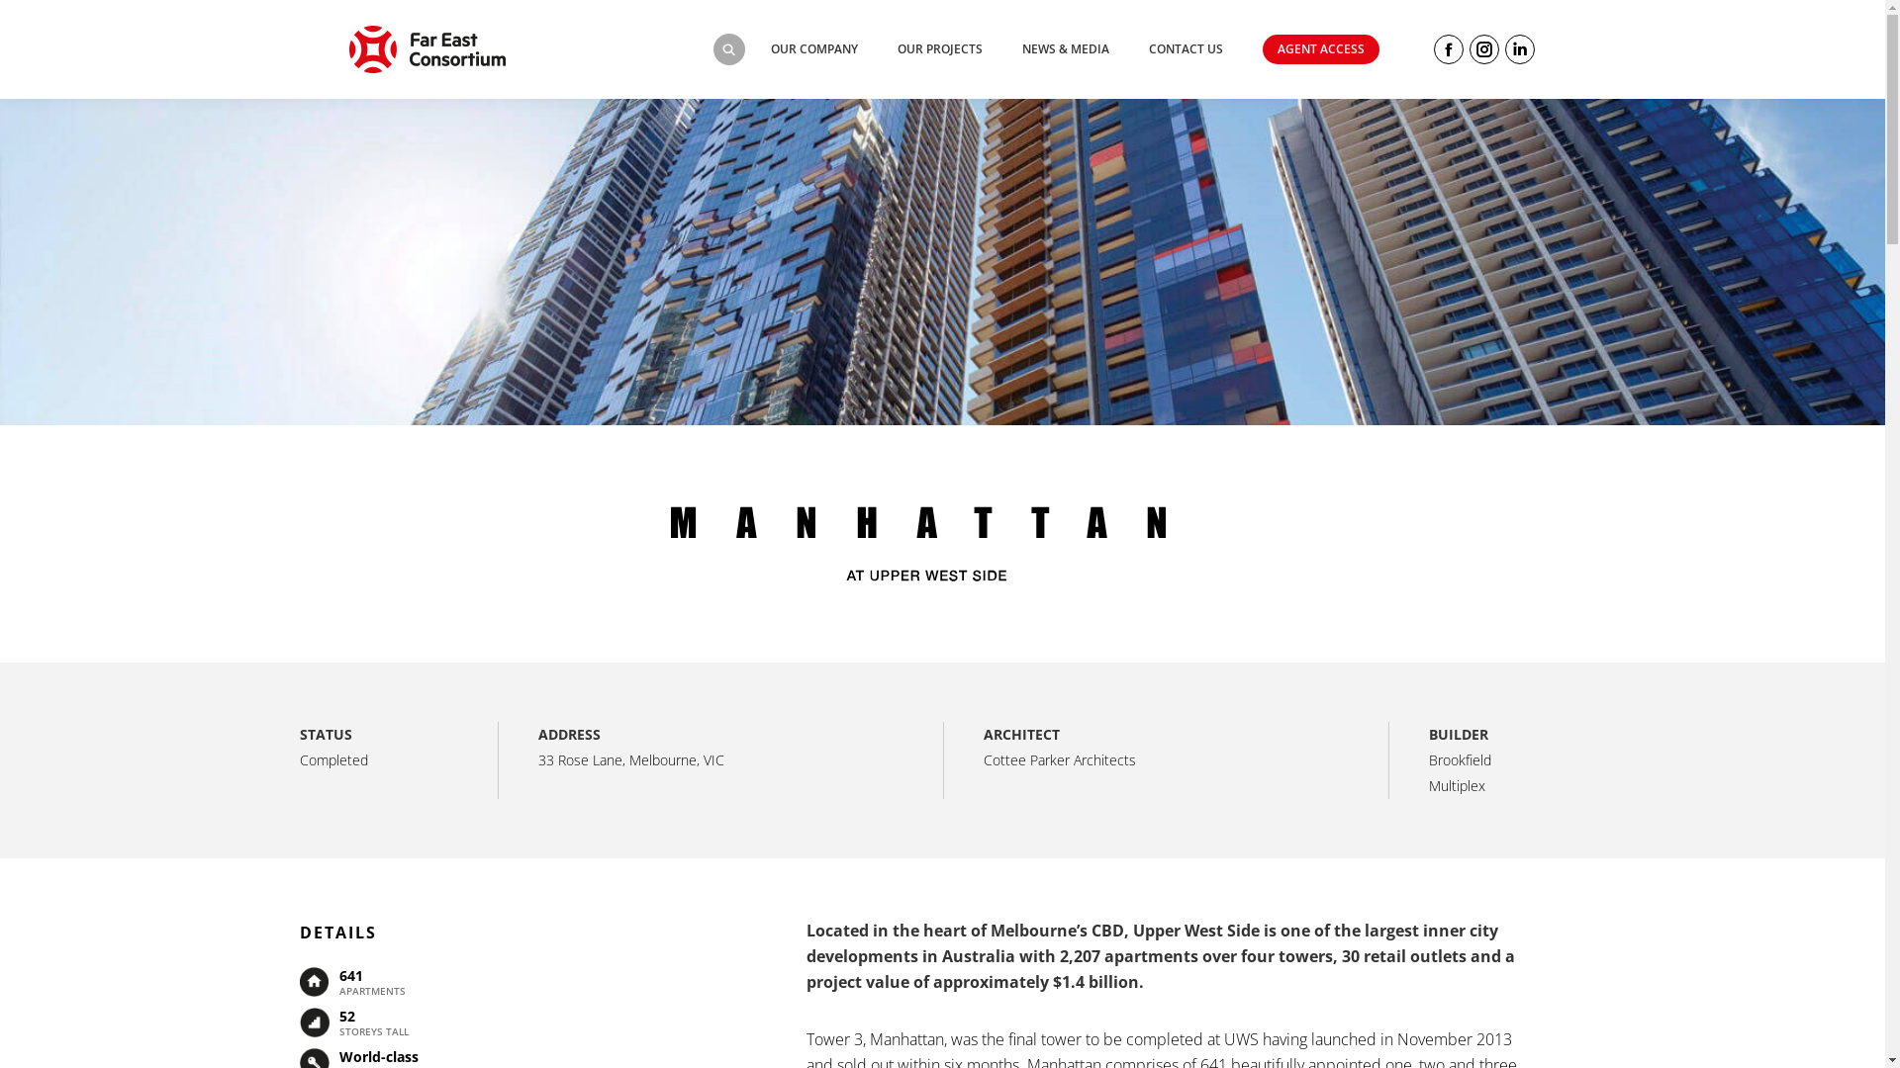  I want to click on Linkedin page opens in new window, so click(1520, 49).